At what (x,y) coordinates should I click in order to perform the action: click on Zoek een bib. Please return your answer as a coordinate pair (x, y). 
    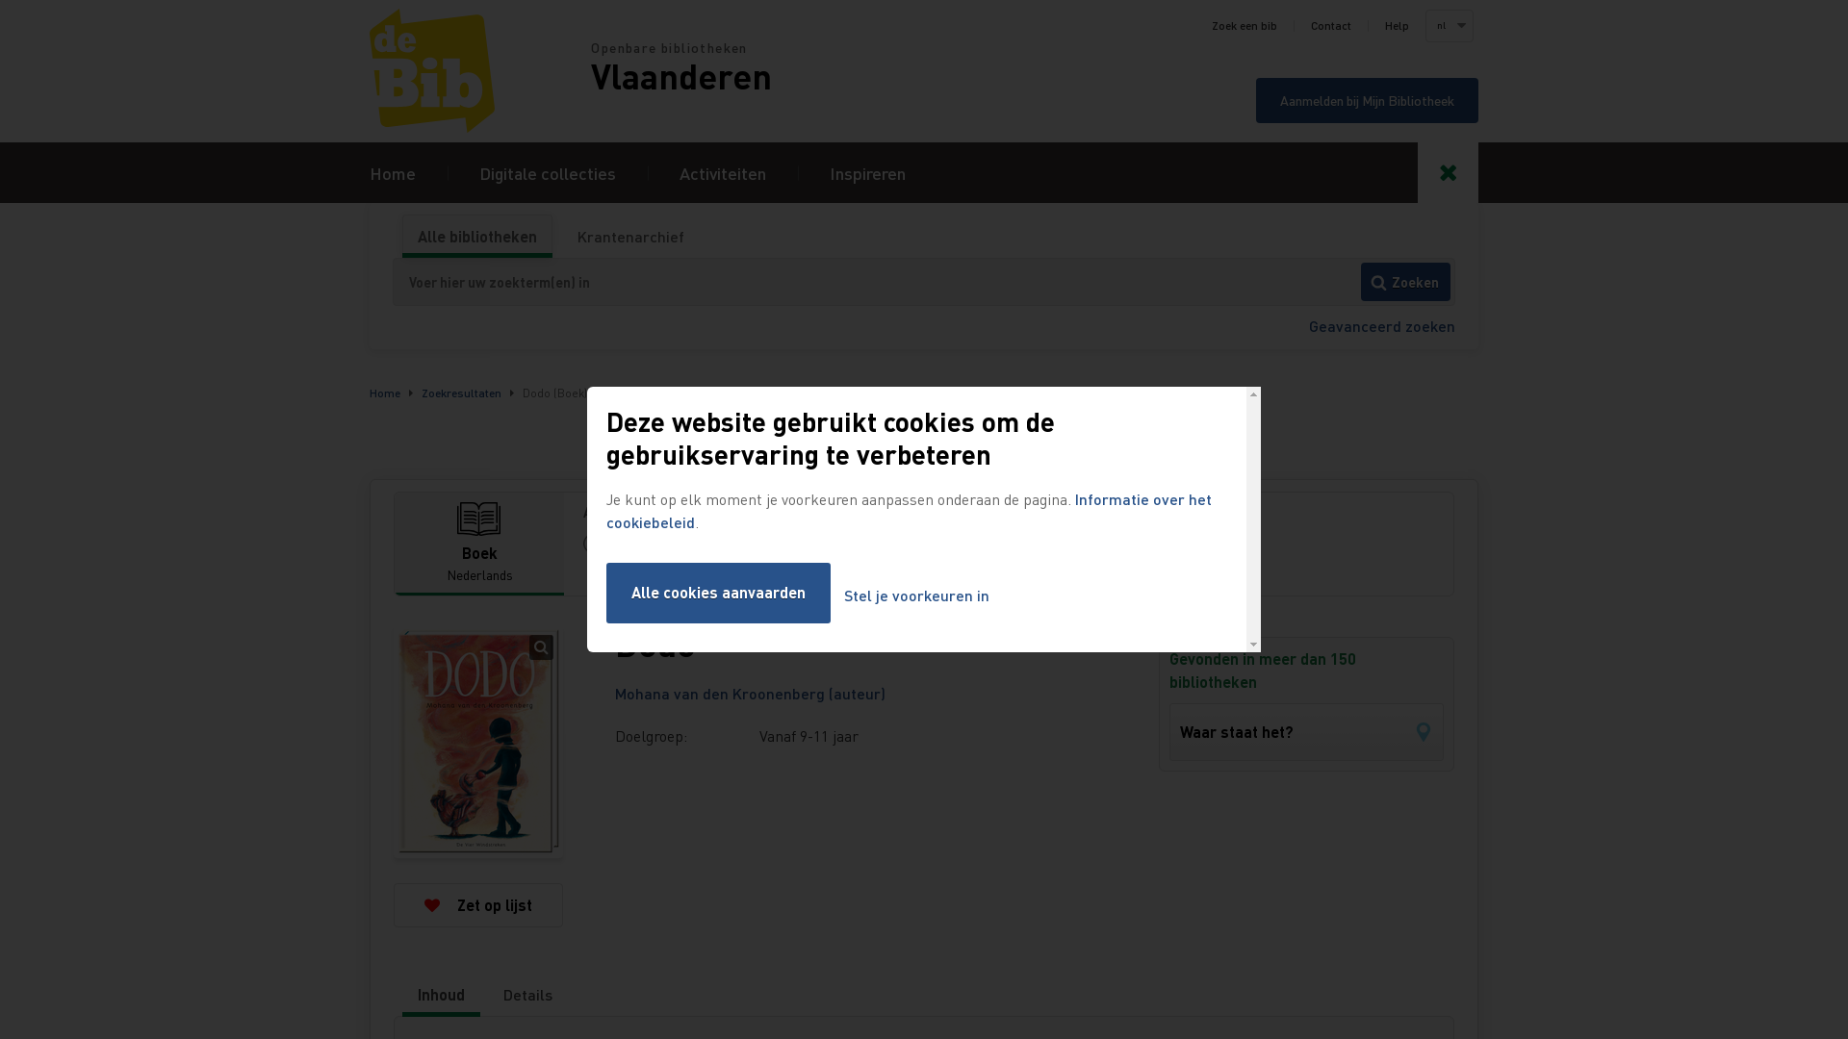
    Looking at the image, I should click on (1245, 26).